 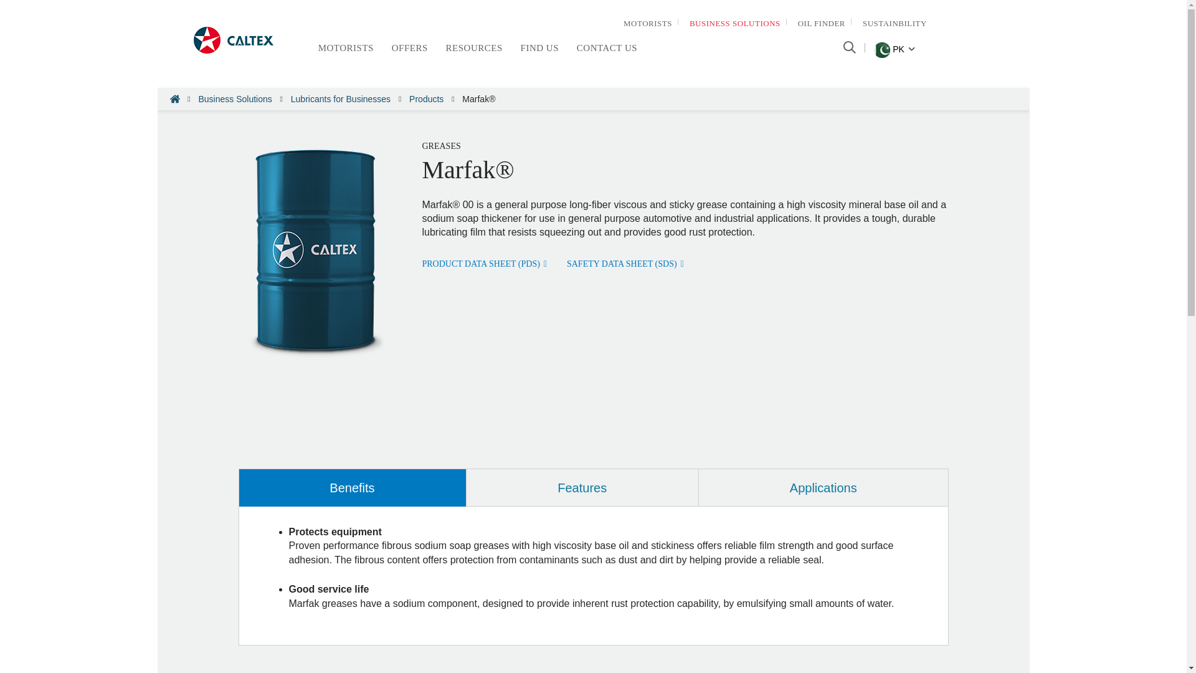 What do you see at coordinates (895, 24) in the screenshot?
I see `SUSTAINBILITY` at bounding box center [895, 24].